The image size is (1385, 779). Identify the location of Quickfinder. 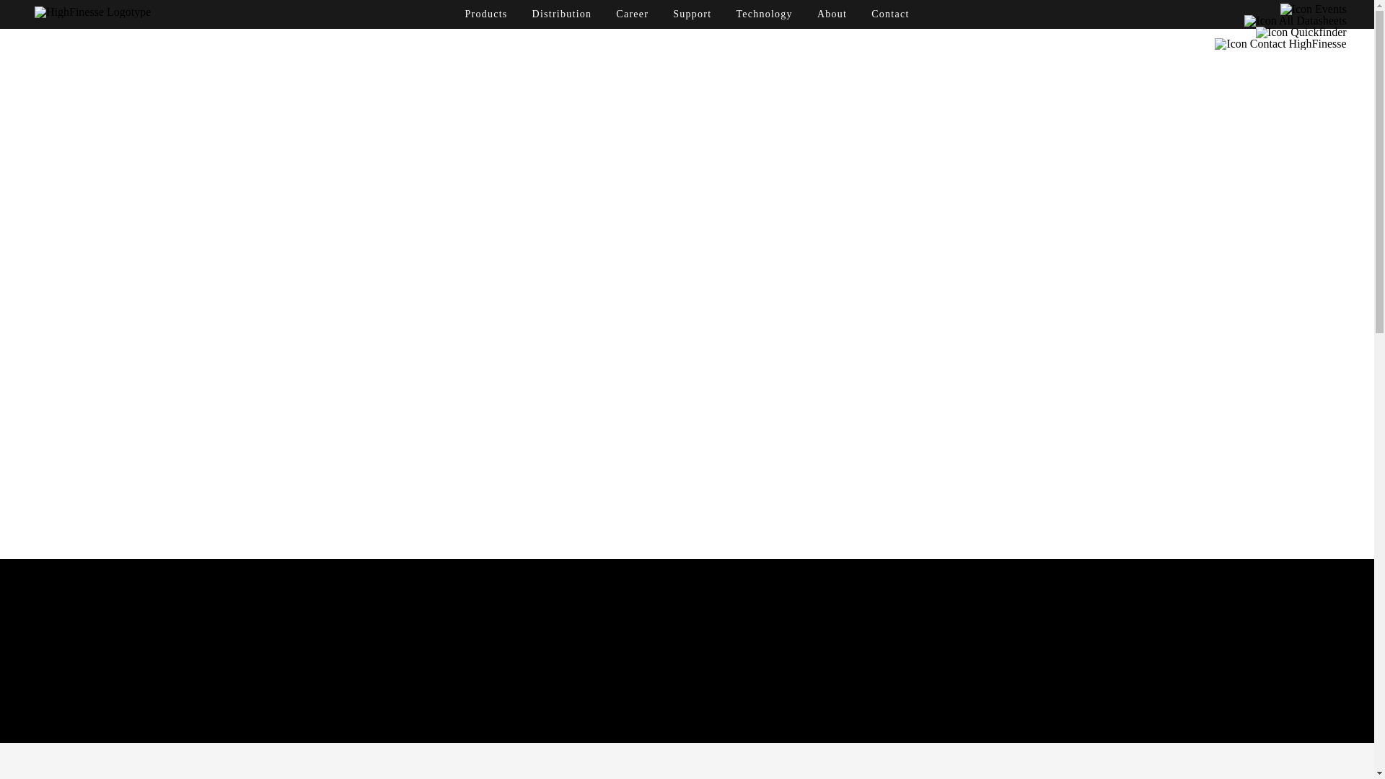
(1301, 32).